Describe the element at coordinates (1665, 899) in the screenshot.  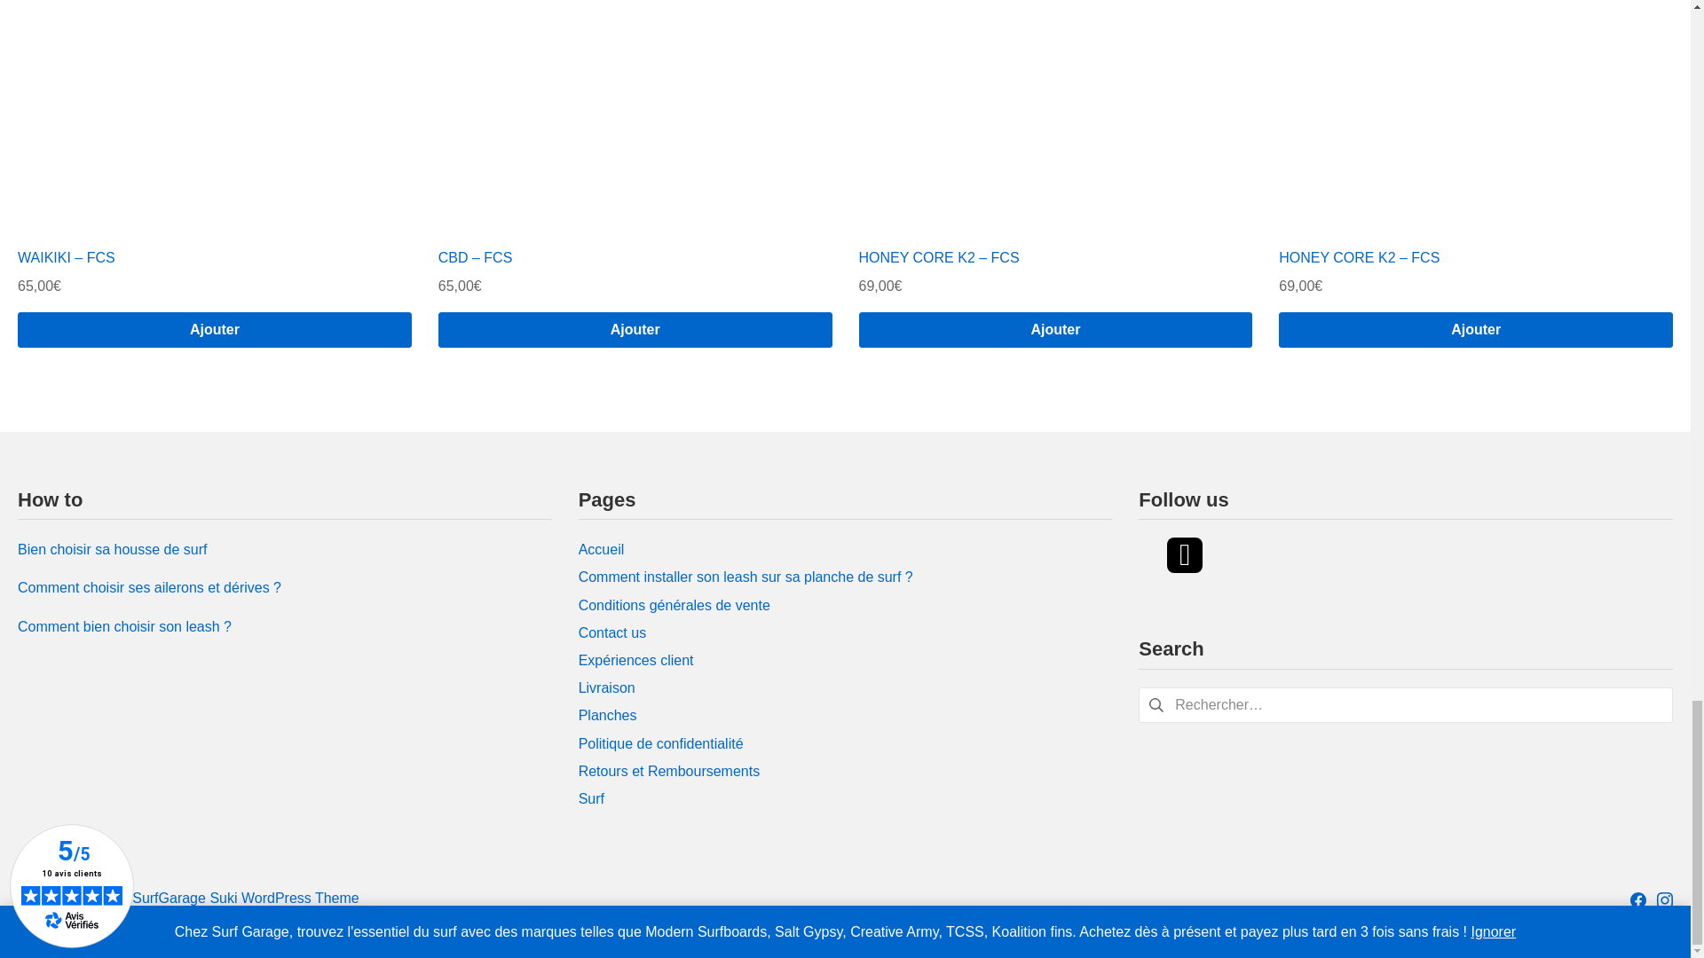
I see `Instagram icon` at that location.